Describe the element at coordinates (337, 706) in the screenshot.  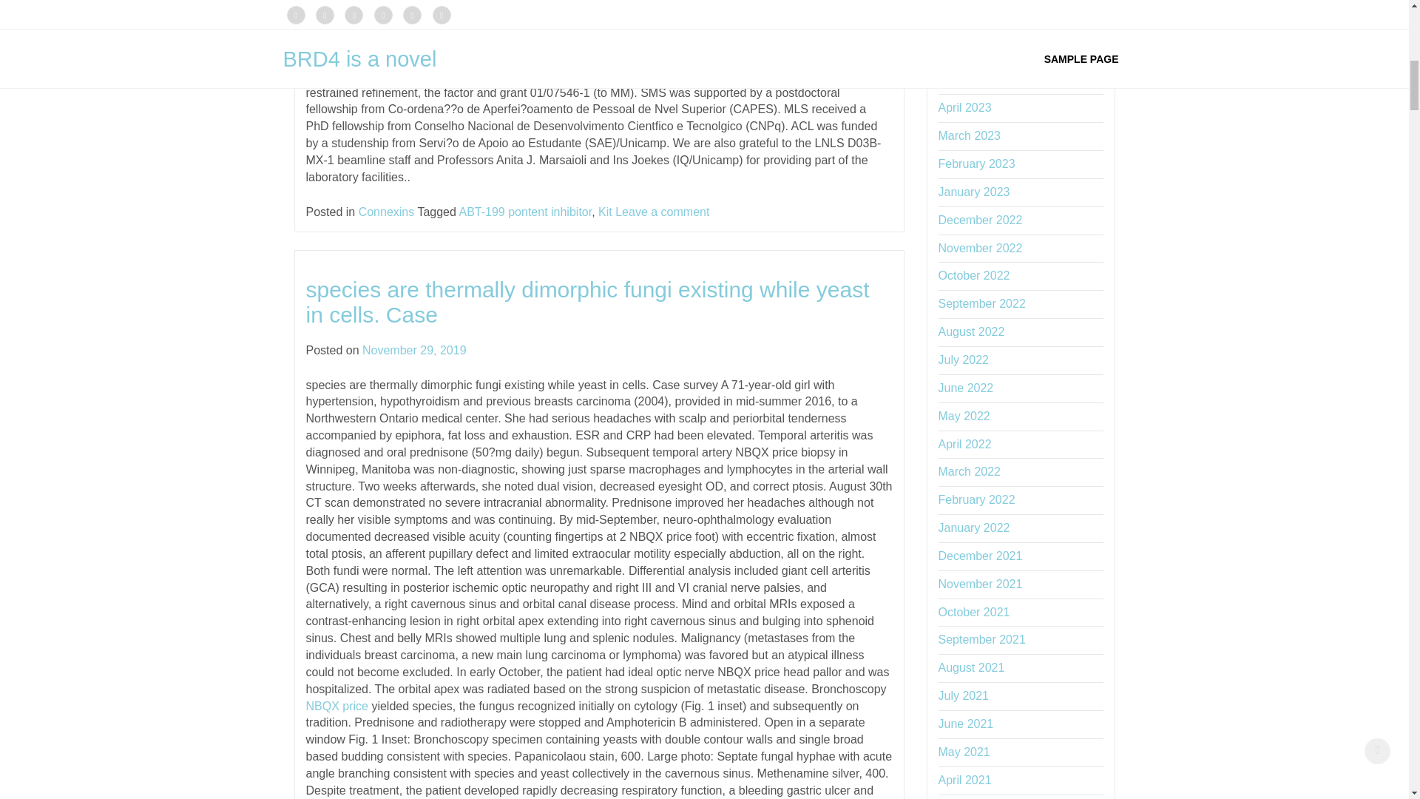
I see `NBQX price` at that location.